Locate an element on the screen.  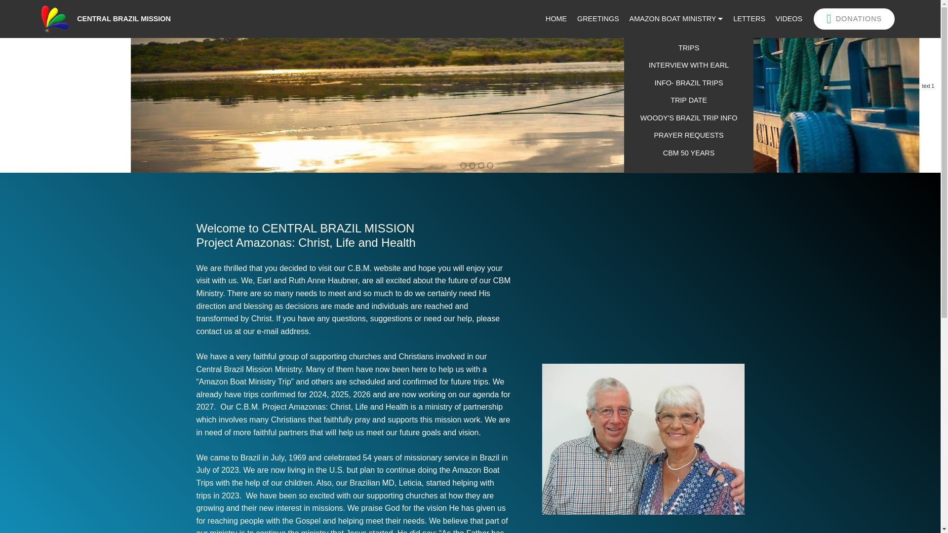
CBM 50 YEARS is located at coordinates (689, 153).